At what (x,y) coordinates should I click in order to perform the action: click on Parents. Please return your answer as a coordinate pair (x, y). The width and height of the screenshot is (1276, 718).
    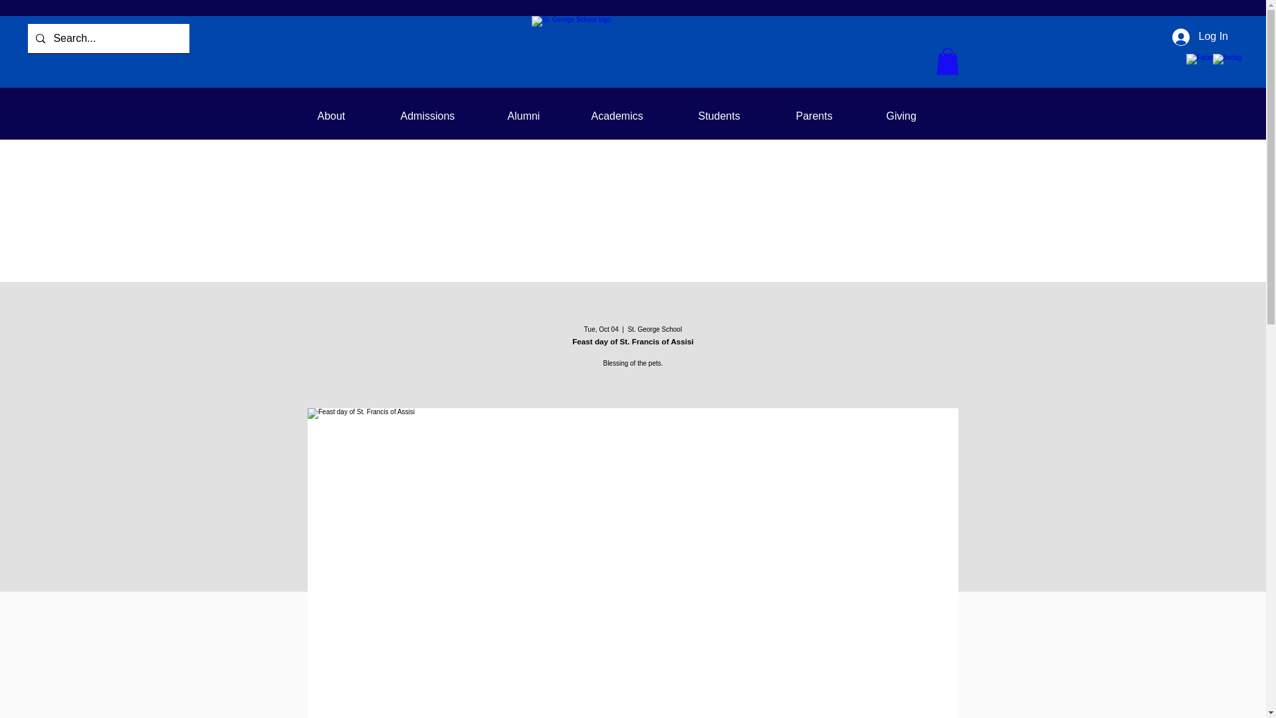
    Looking at the image, I should click on (831, 116).